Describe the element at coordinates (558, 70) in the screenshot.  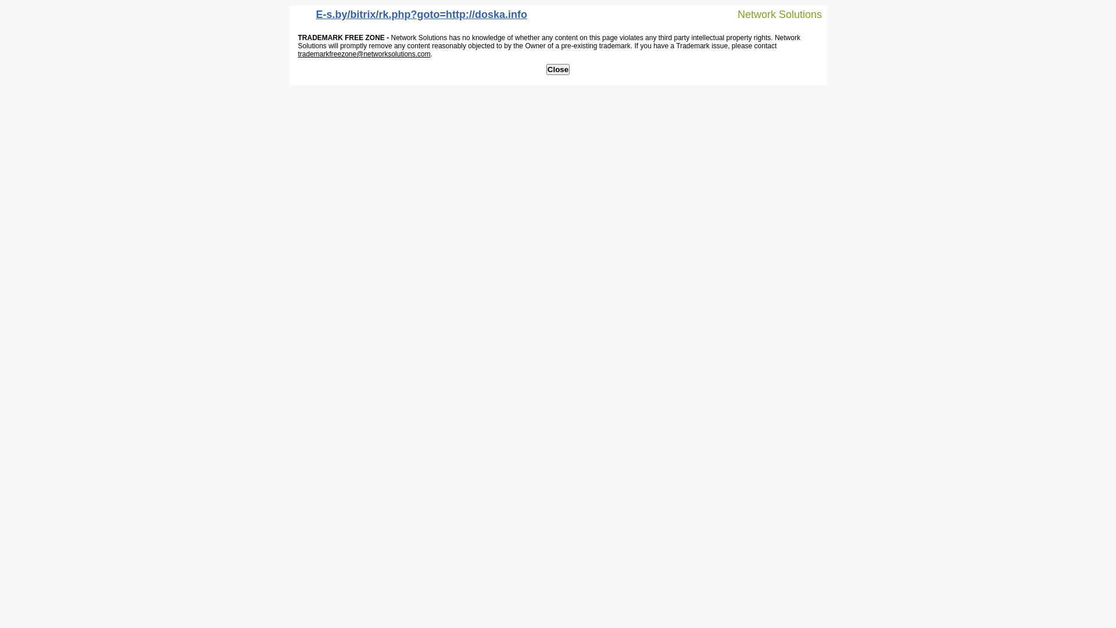
I see `Close` at that location.